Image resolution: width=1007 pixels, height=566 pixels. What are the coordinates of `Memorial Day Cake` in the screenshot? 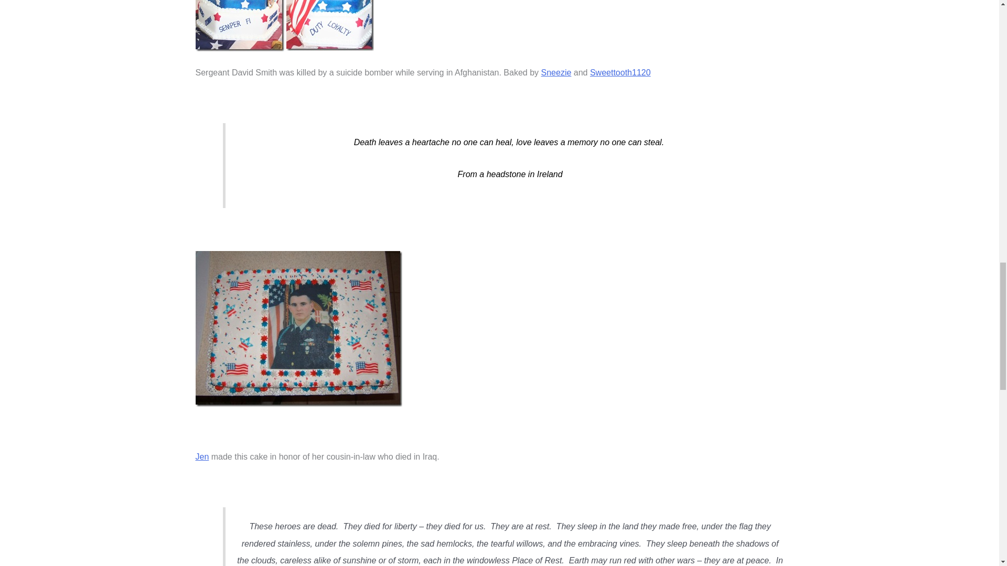 It's located at (329, 25).